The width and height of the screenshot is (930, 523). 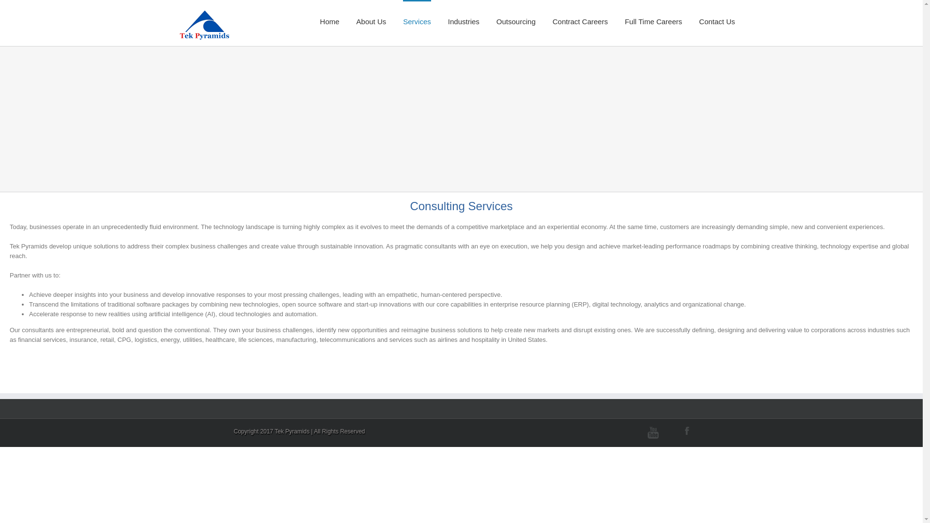 What do you see at coordinates (580, 21) in the screenshot?
I see `Contract Careers` at bounding box center [580, 21].